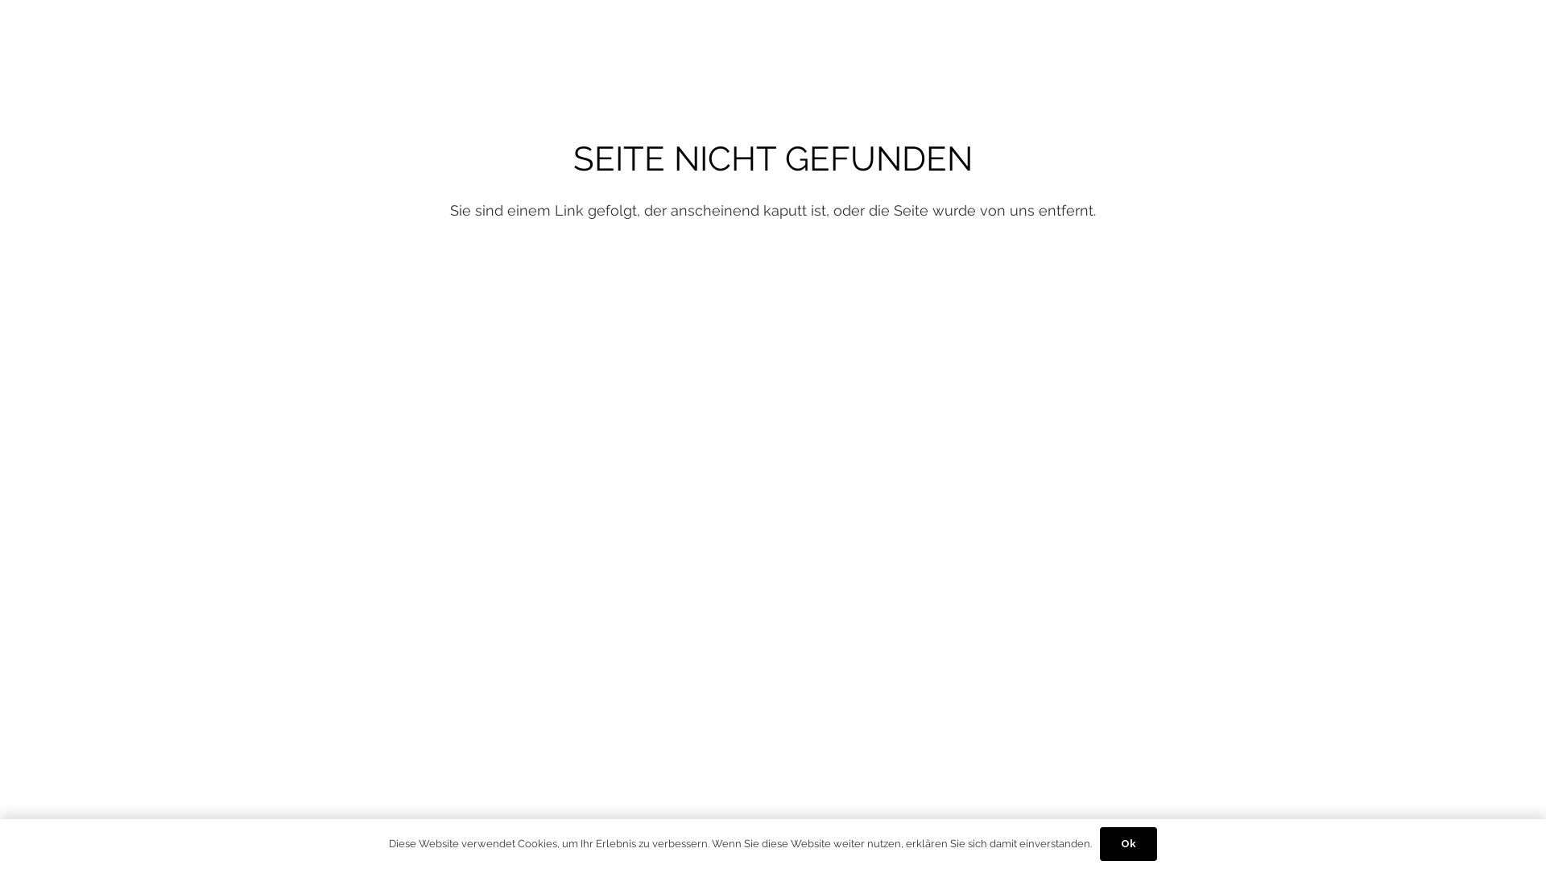 Image resolution: width=1546 pixels, height=869 pixels. What do you see at coordinates (981, 829) in the screenshot?
I see `Datenschutz` at bounding box center [981, 829].